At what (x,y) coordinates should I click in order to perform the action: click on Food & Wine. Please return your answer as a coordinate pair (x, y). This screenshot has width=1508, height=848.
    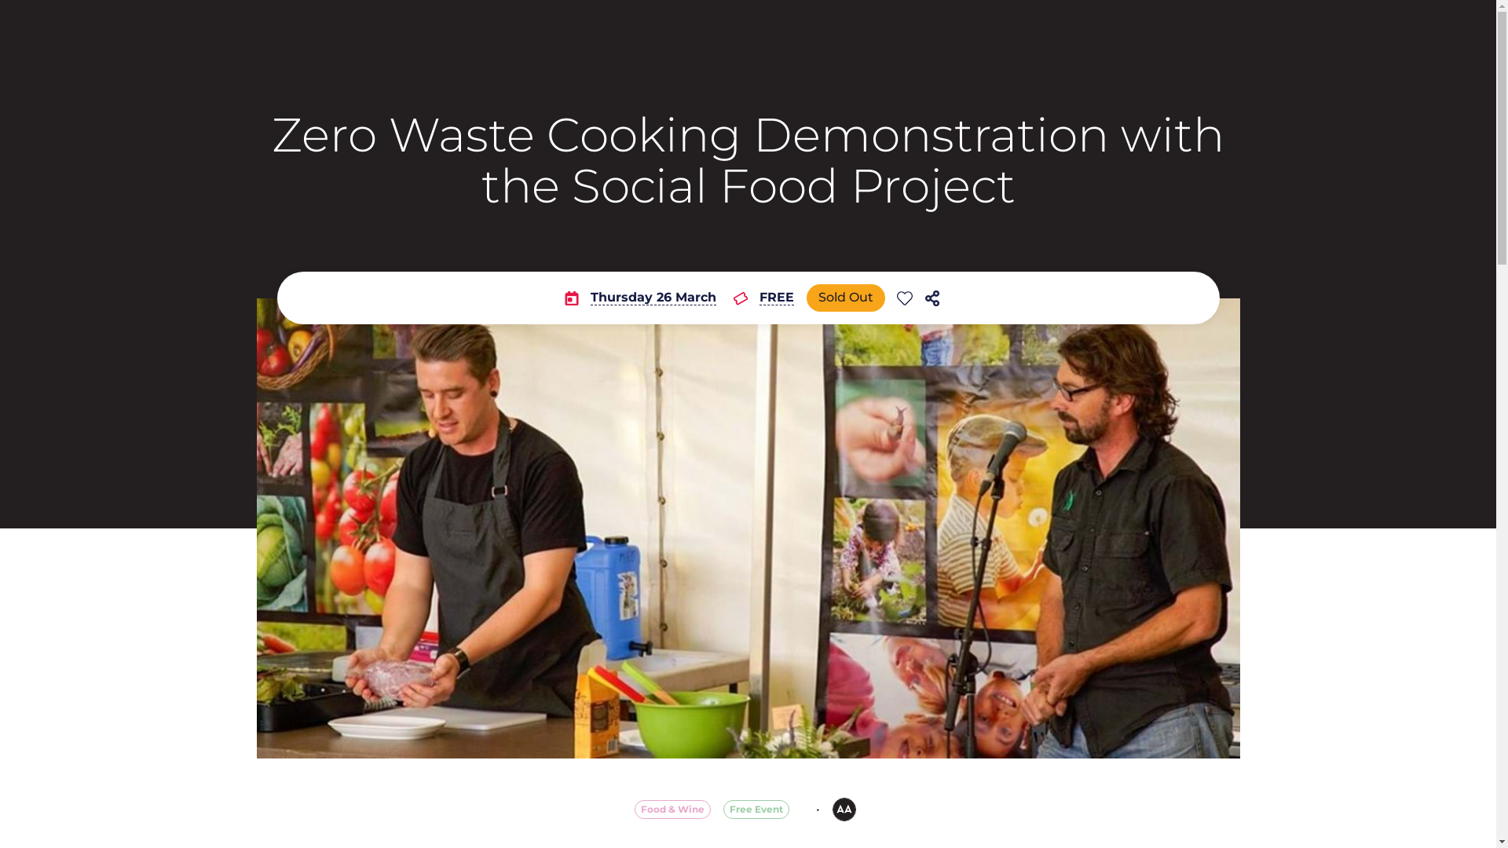
    Looking at the image, I should click on (672, 810).